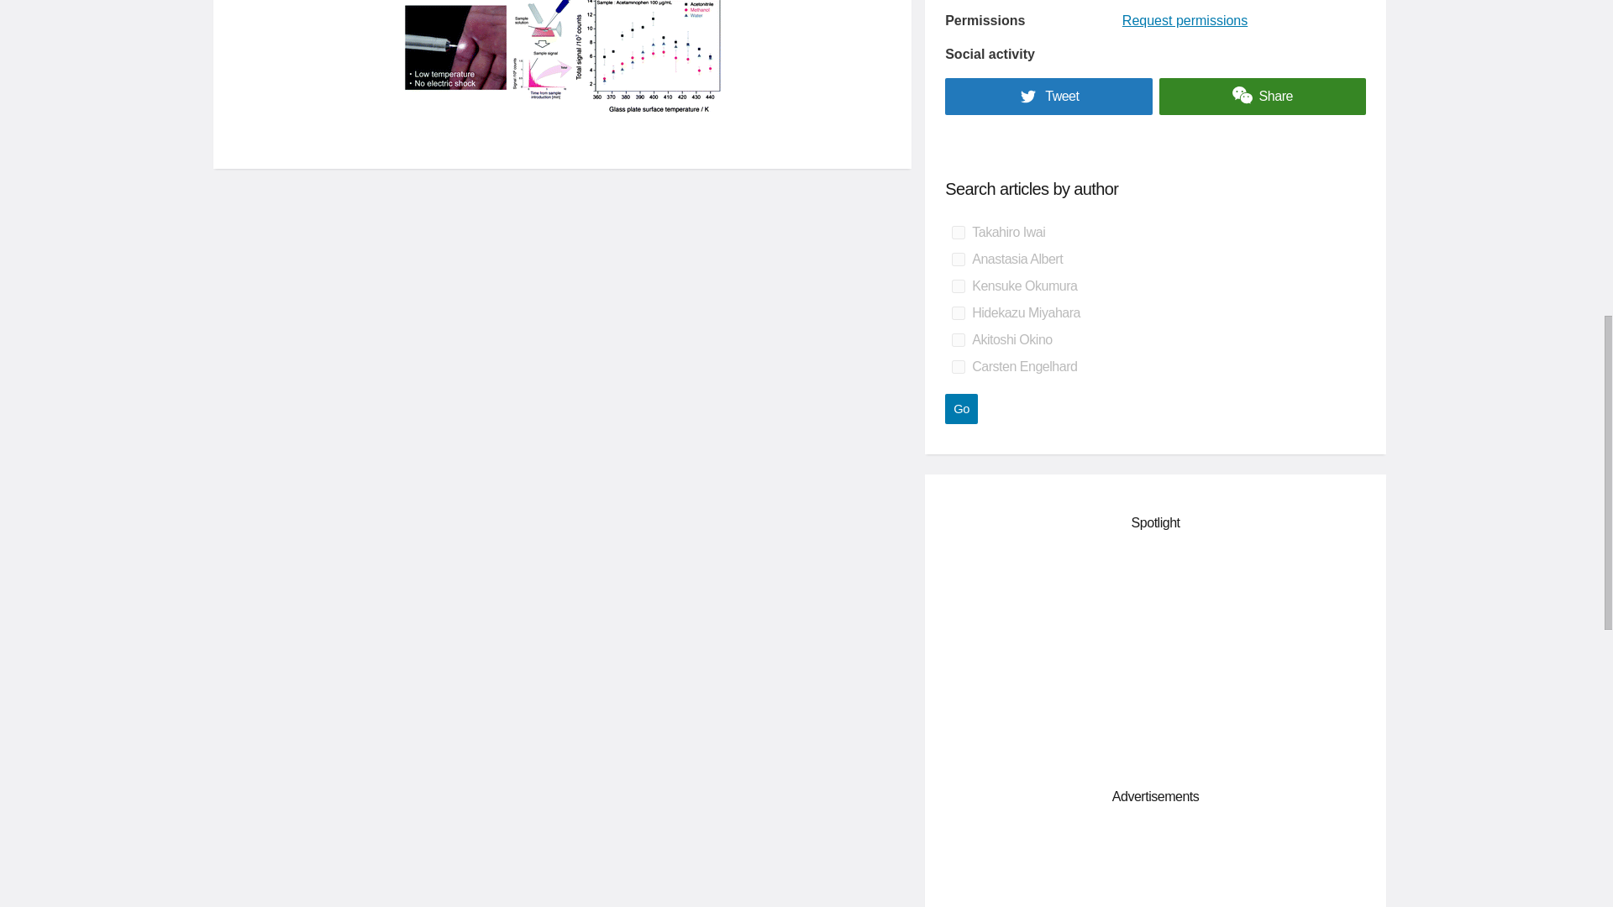 The image size is (1613, 907). What do you see at coordinates (958, 260) in the screenshot?
I see `on` at bounding box center [958, 260].